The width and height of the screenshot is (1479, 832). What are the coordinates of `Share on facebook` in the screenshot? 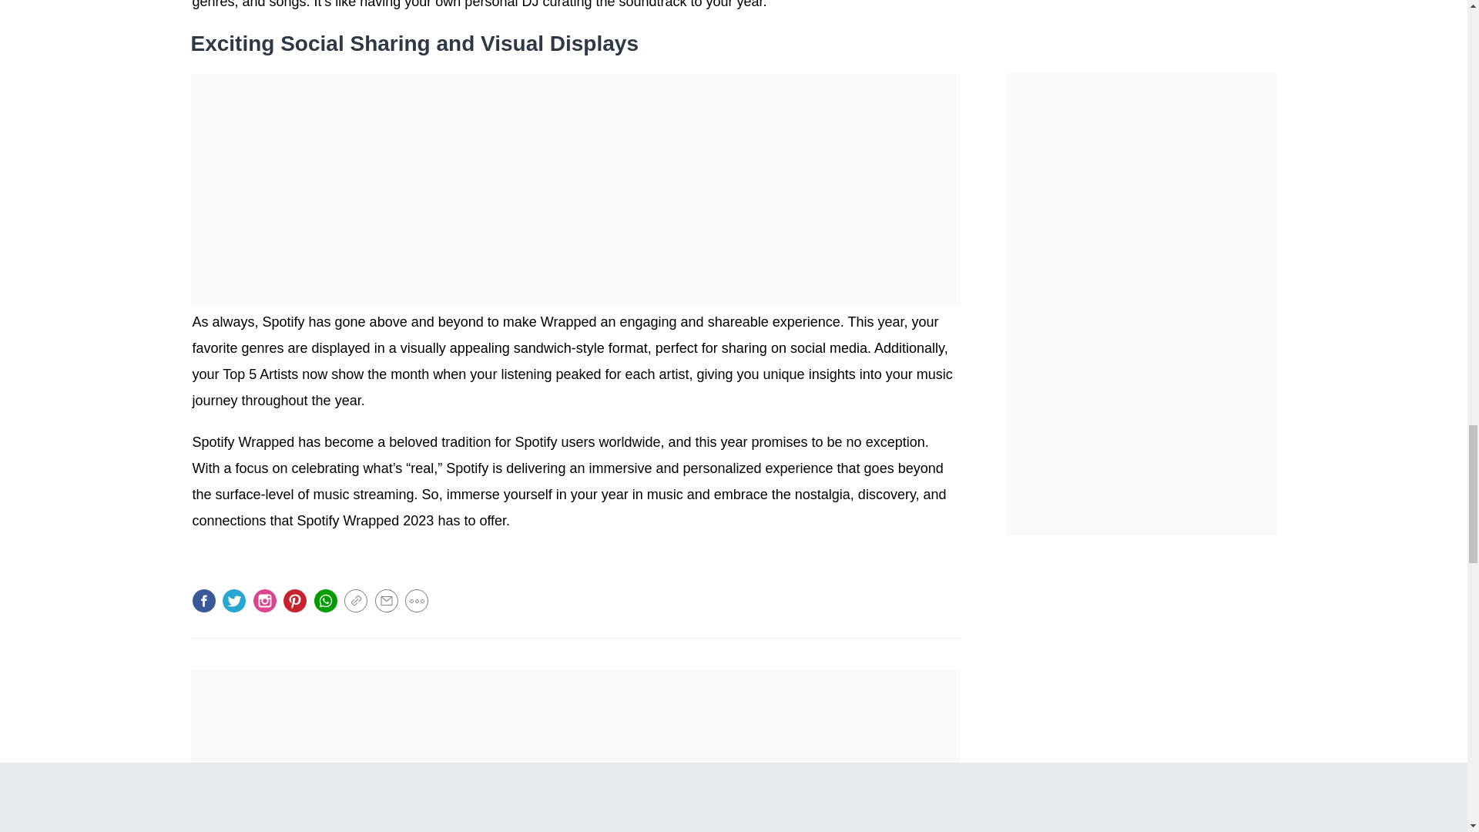 It's located at (203, 599).